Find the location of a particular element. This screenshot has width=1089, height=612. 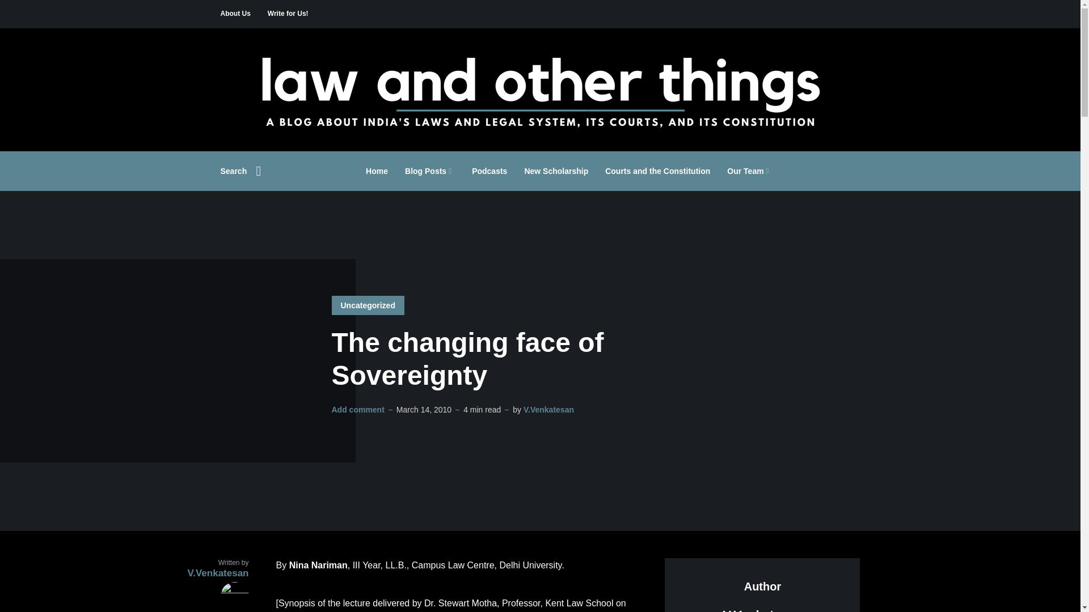

V.Venkatesan is located at coordinates (548, 409).